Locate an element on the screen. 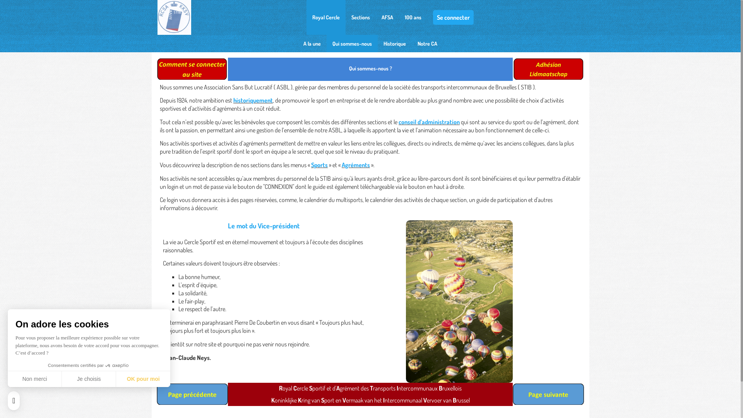 The image size is (743, 418). Qui sommes-nous is located at coordinates (352, 43).